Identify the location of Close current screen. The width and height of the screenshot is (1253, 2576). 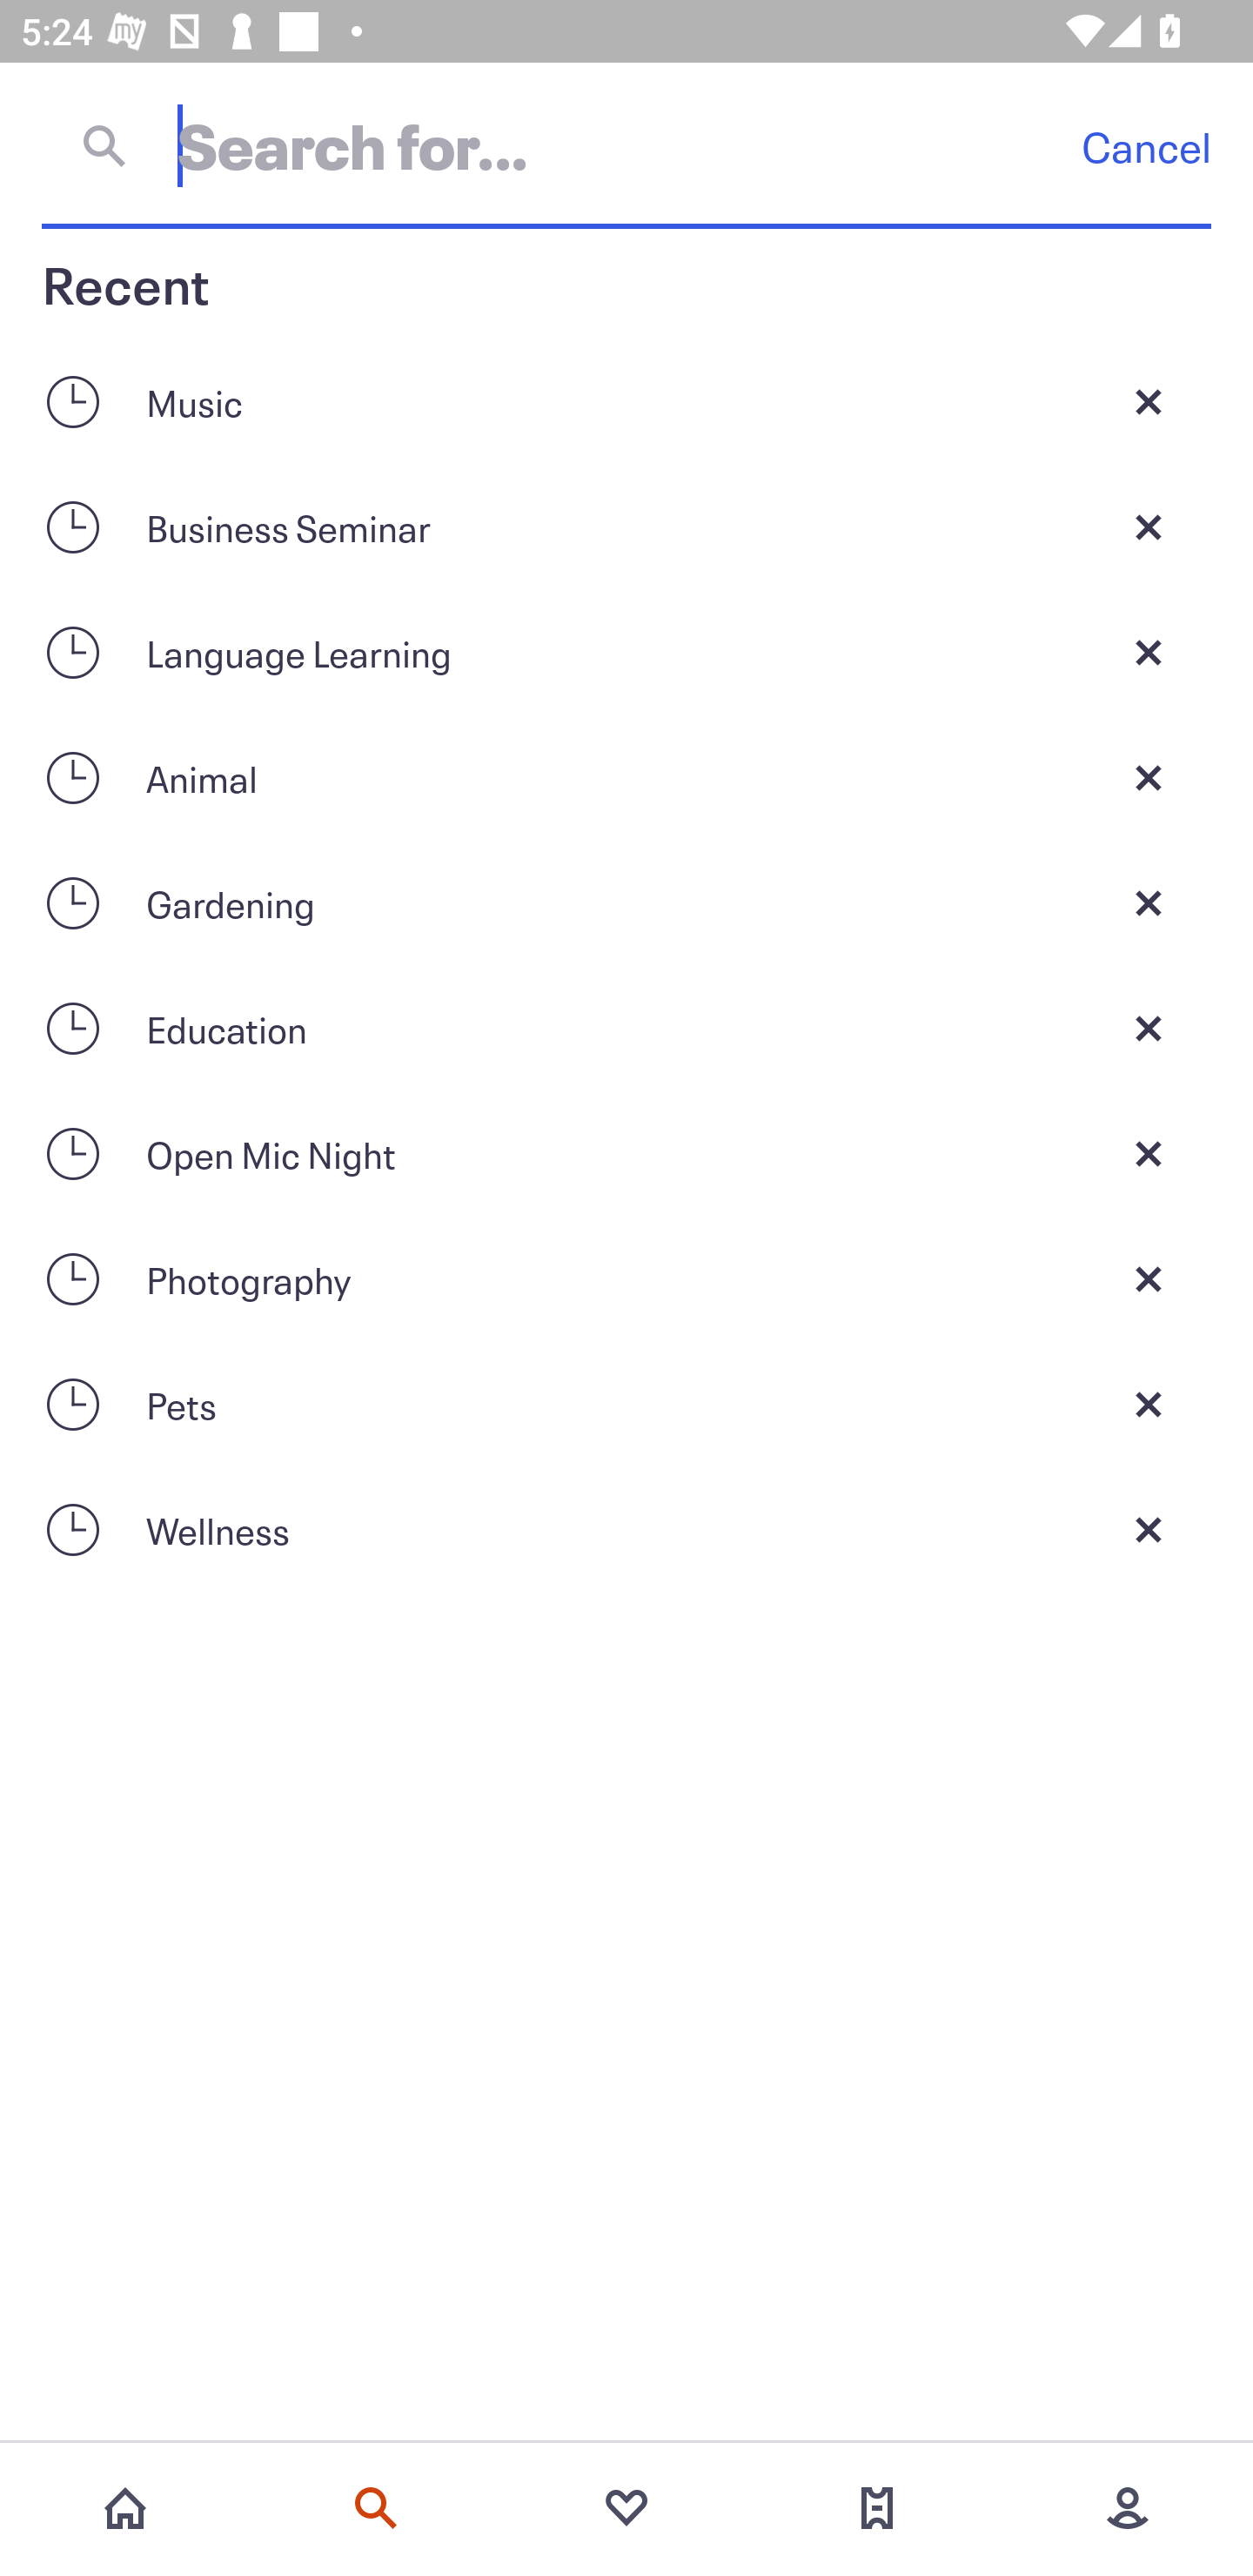
(1149, 653).